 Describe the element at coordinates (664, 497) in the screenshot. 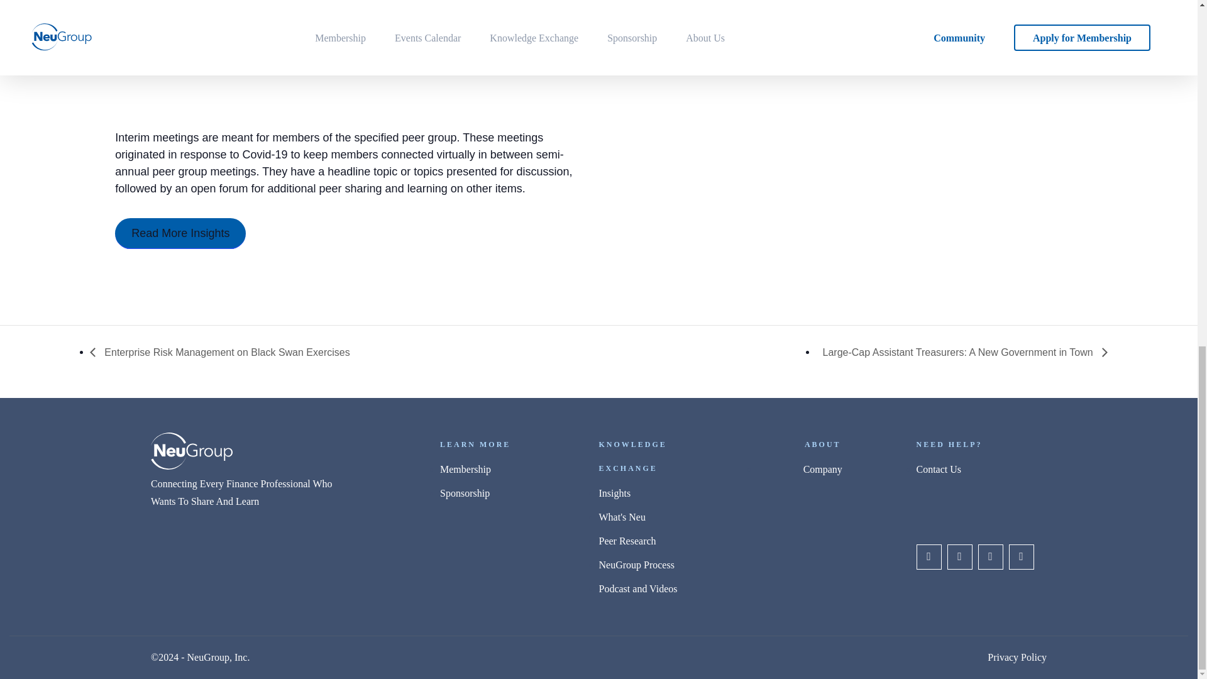

I see `Insights` at that location.